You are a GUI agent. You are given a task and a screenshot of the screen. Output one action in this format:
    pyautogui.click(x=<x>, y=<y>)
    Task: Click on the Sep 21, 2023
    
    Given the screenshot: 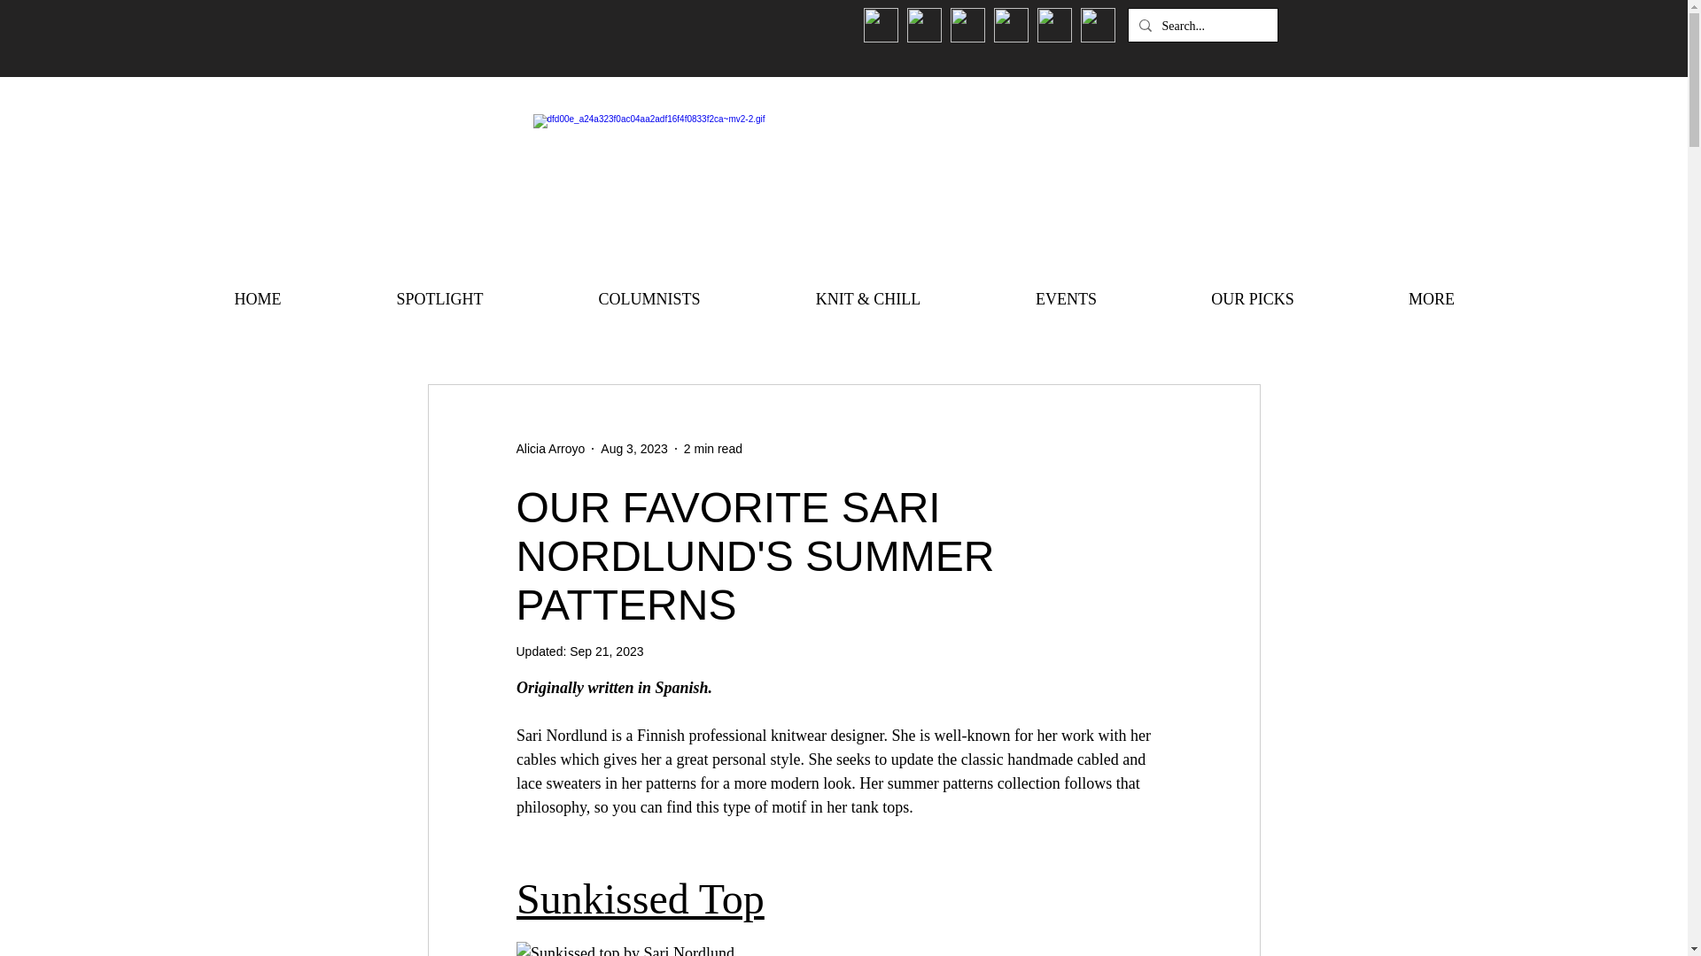 What is the action you would take?
    pyautogui.click(x=606, y=651)
    